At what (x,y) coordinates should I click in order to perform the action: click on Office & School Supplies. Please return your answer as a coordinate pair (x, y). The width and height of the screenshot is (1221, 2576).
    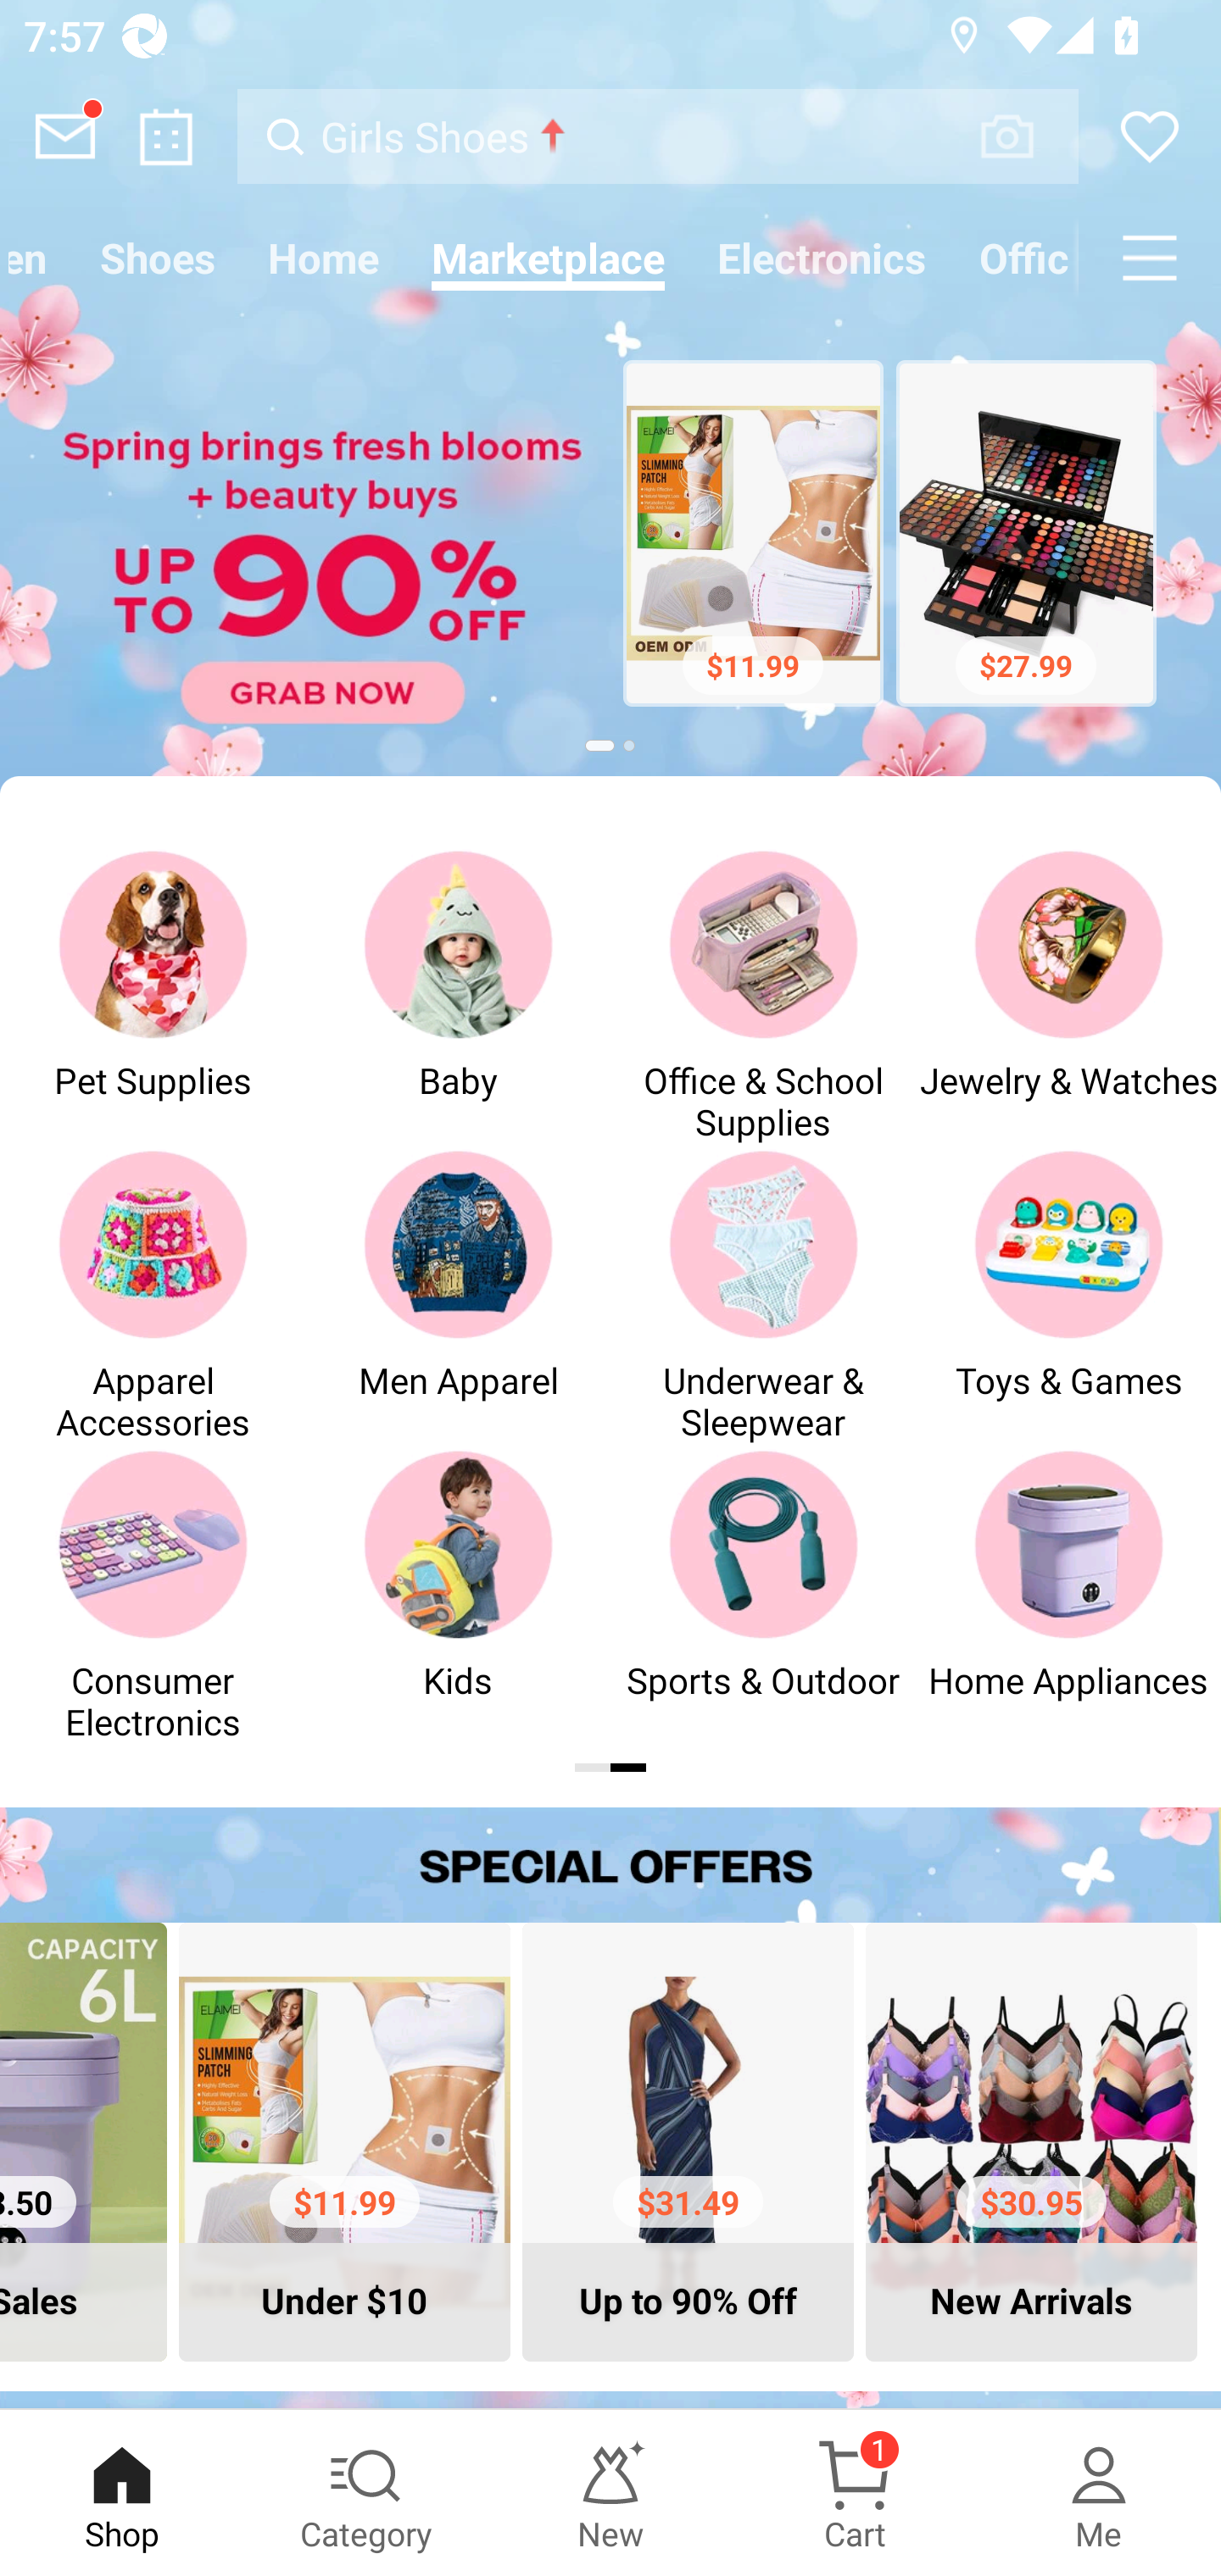
    Looking at the image, I should click on (763, 995).